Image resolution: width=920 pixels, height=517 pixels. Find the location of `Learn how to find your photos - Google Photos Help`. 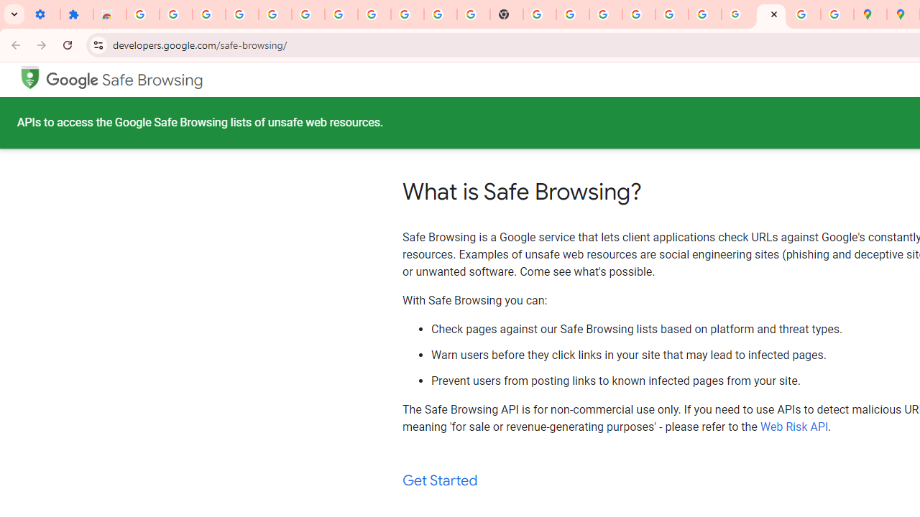

Learn how to find your photos - Google Photos Help is located at coordinates (275, 14).